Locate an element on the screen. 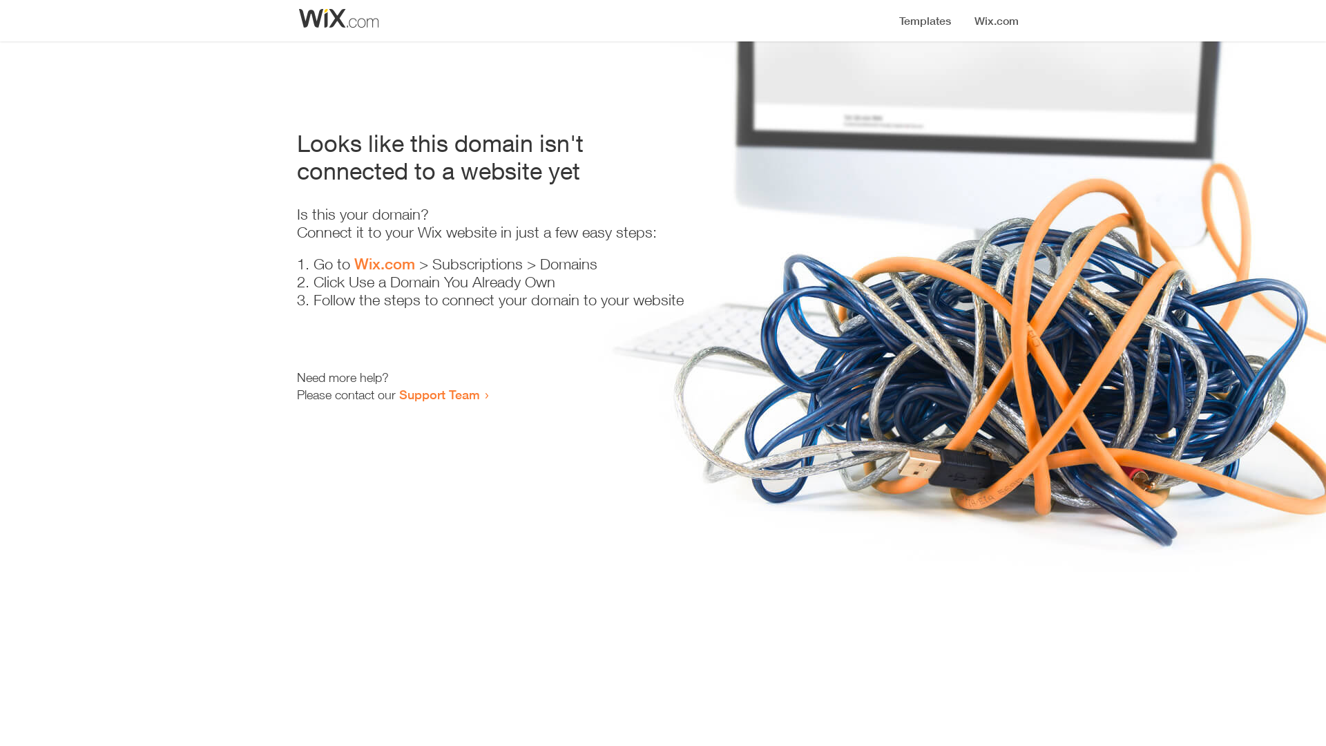  Support Team is located at coordinates (439, 394).